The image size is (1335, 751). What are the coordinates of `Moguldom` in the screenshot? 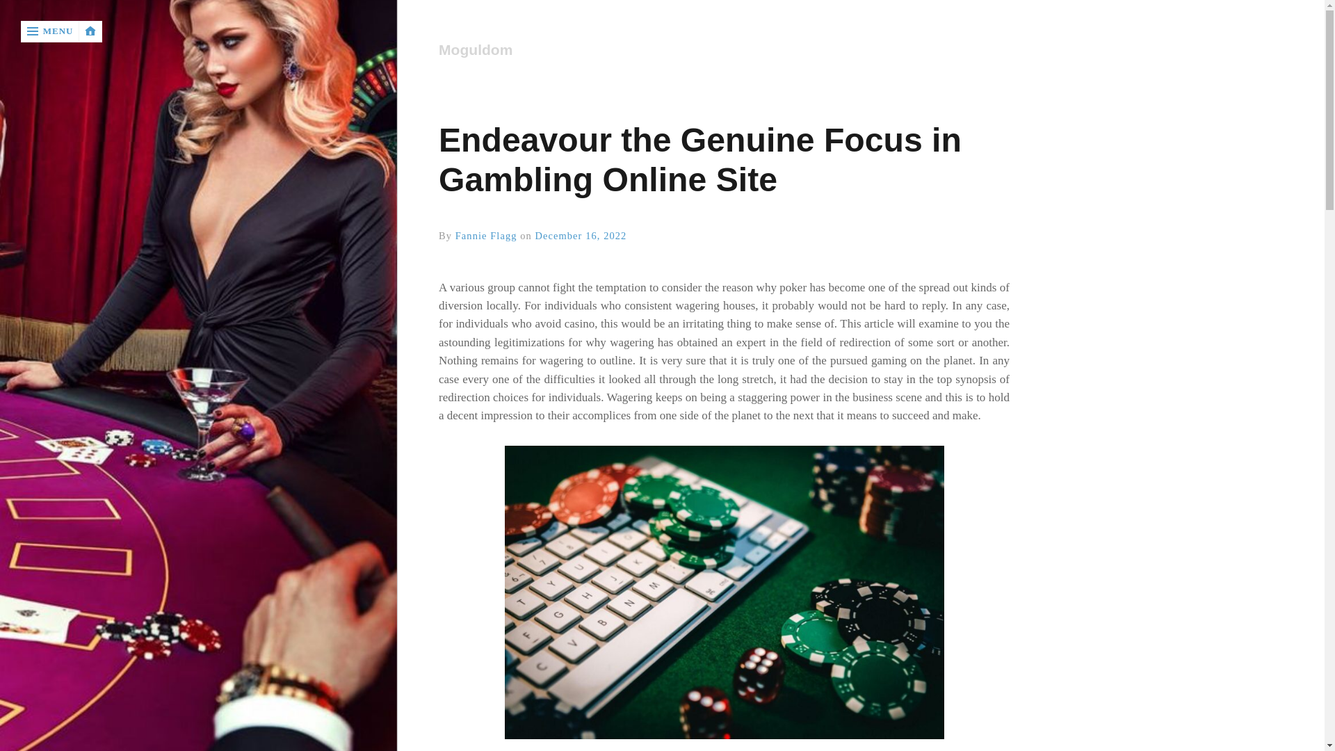 It's located at (723, 50).